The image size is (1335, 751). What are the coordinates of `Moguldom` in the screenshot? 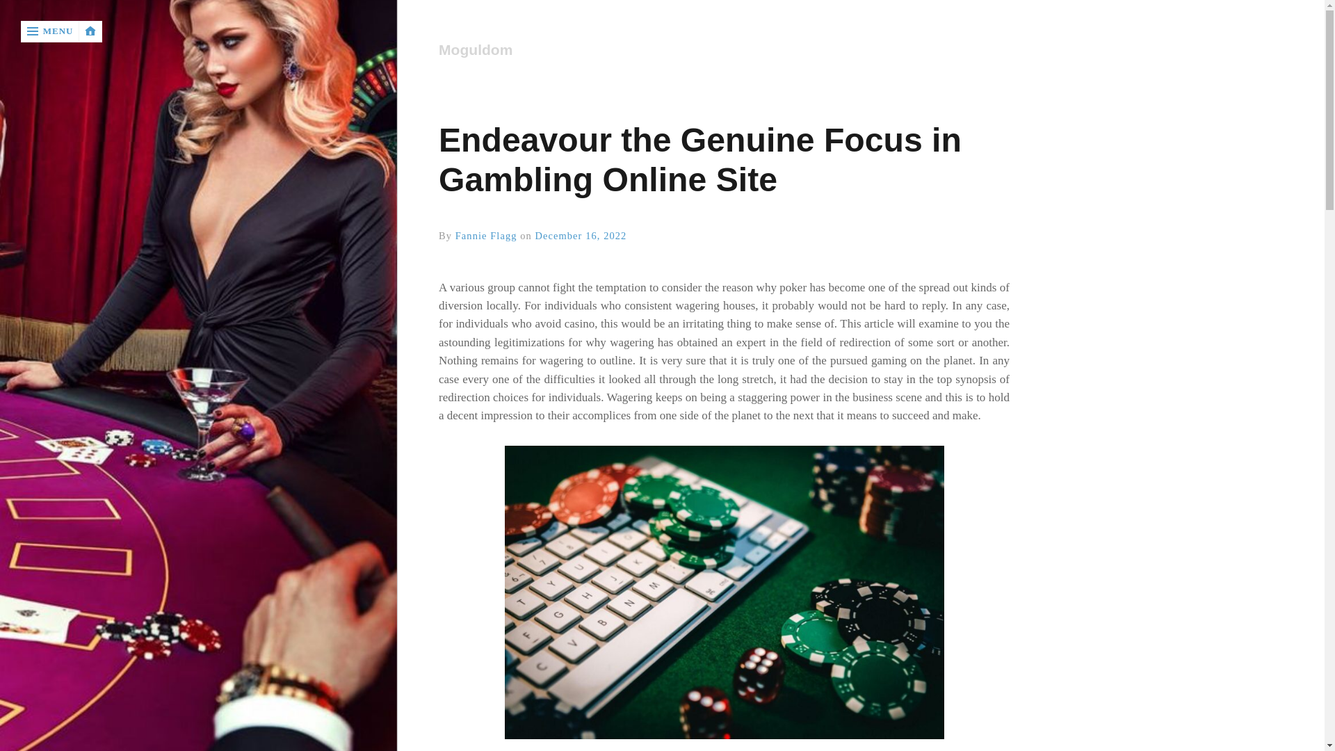 It's located at (723, 50).